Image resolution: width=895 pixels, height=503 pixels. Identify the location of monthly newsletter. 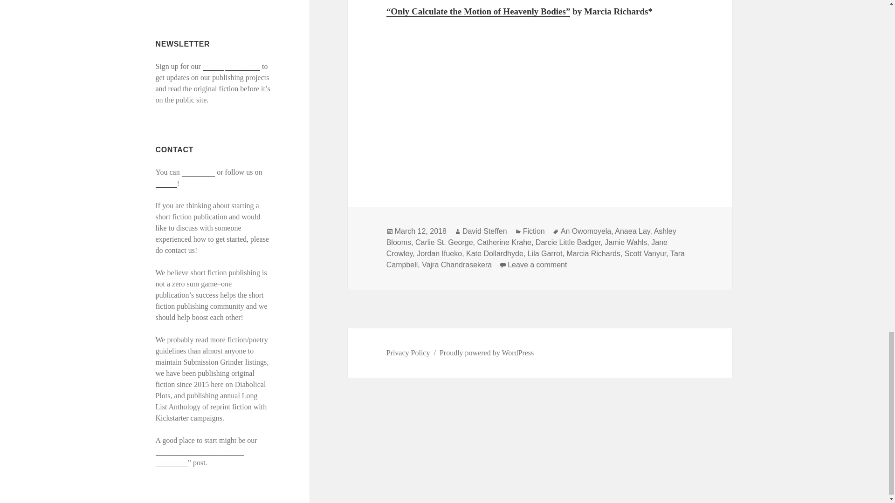
(231, 66).